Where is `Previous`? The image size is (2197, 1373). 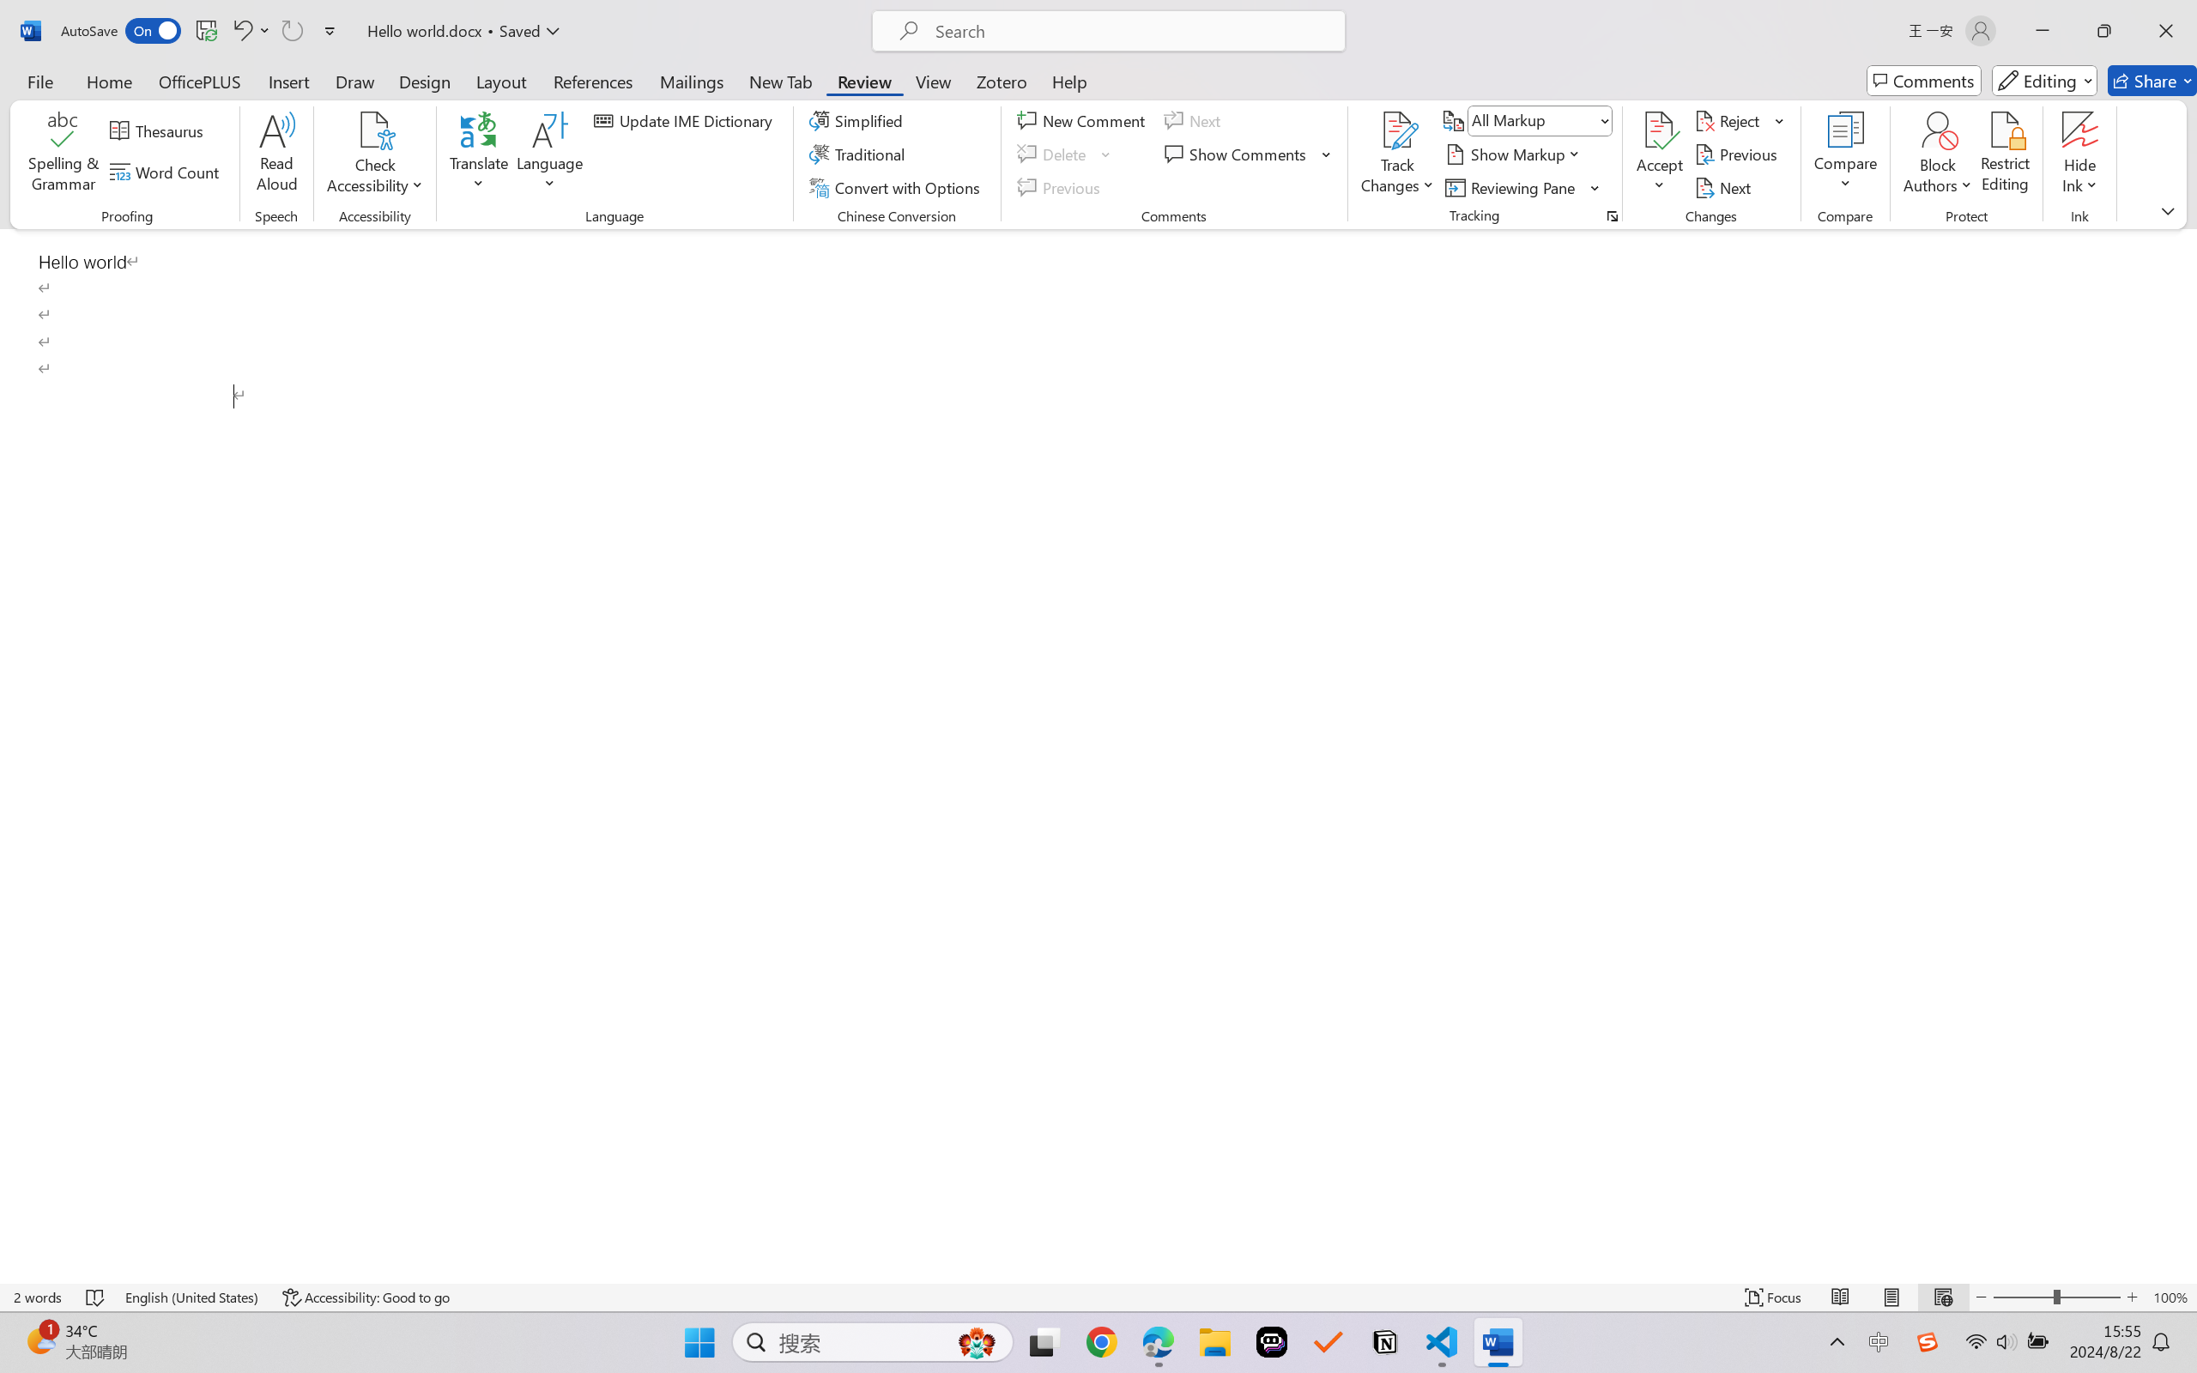 Previous is located at coordinates (1739, 154).